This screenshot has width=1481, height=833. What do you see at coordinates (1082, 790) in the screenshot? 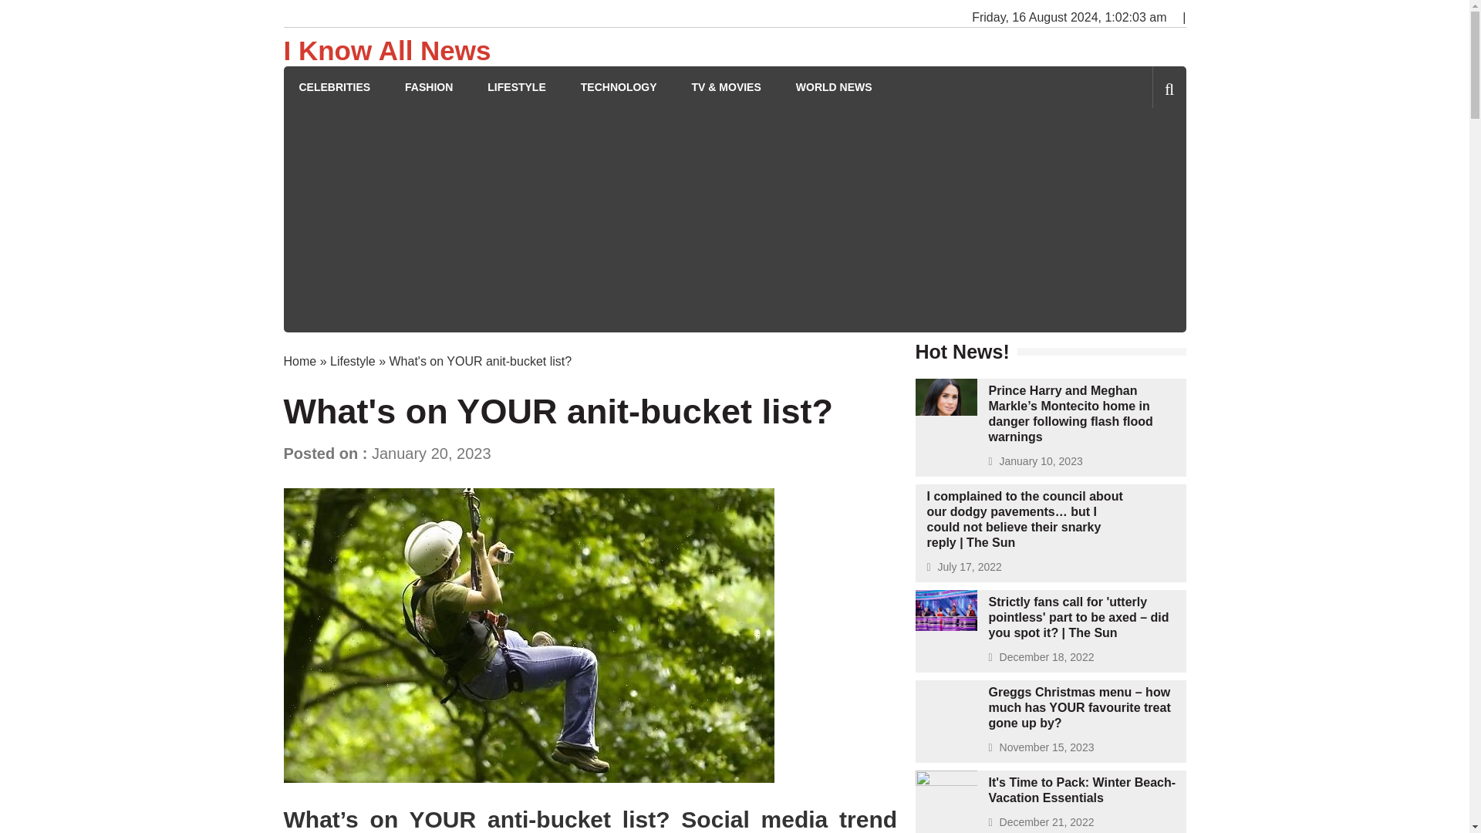
I see `It's Time to Pack: Winter Beach-Vacation Essentials` at bounding box center [1082, 790].